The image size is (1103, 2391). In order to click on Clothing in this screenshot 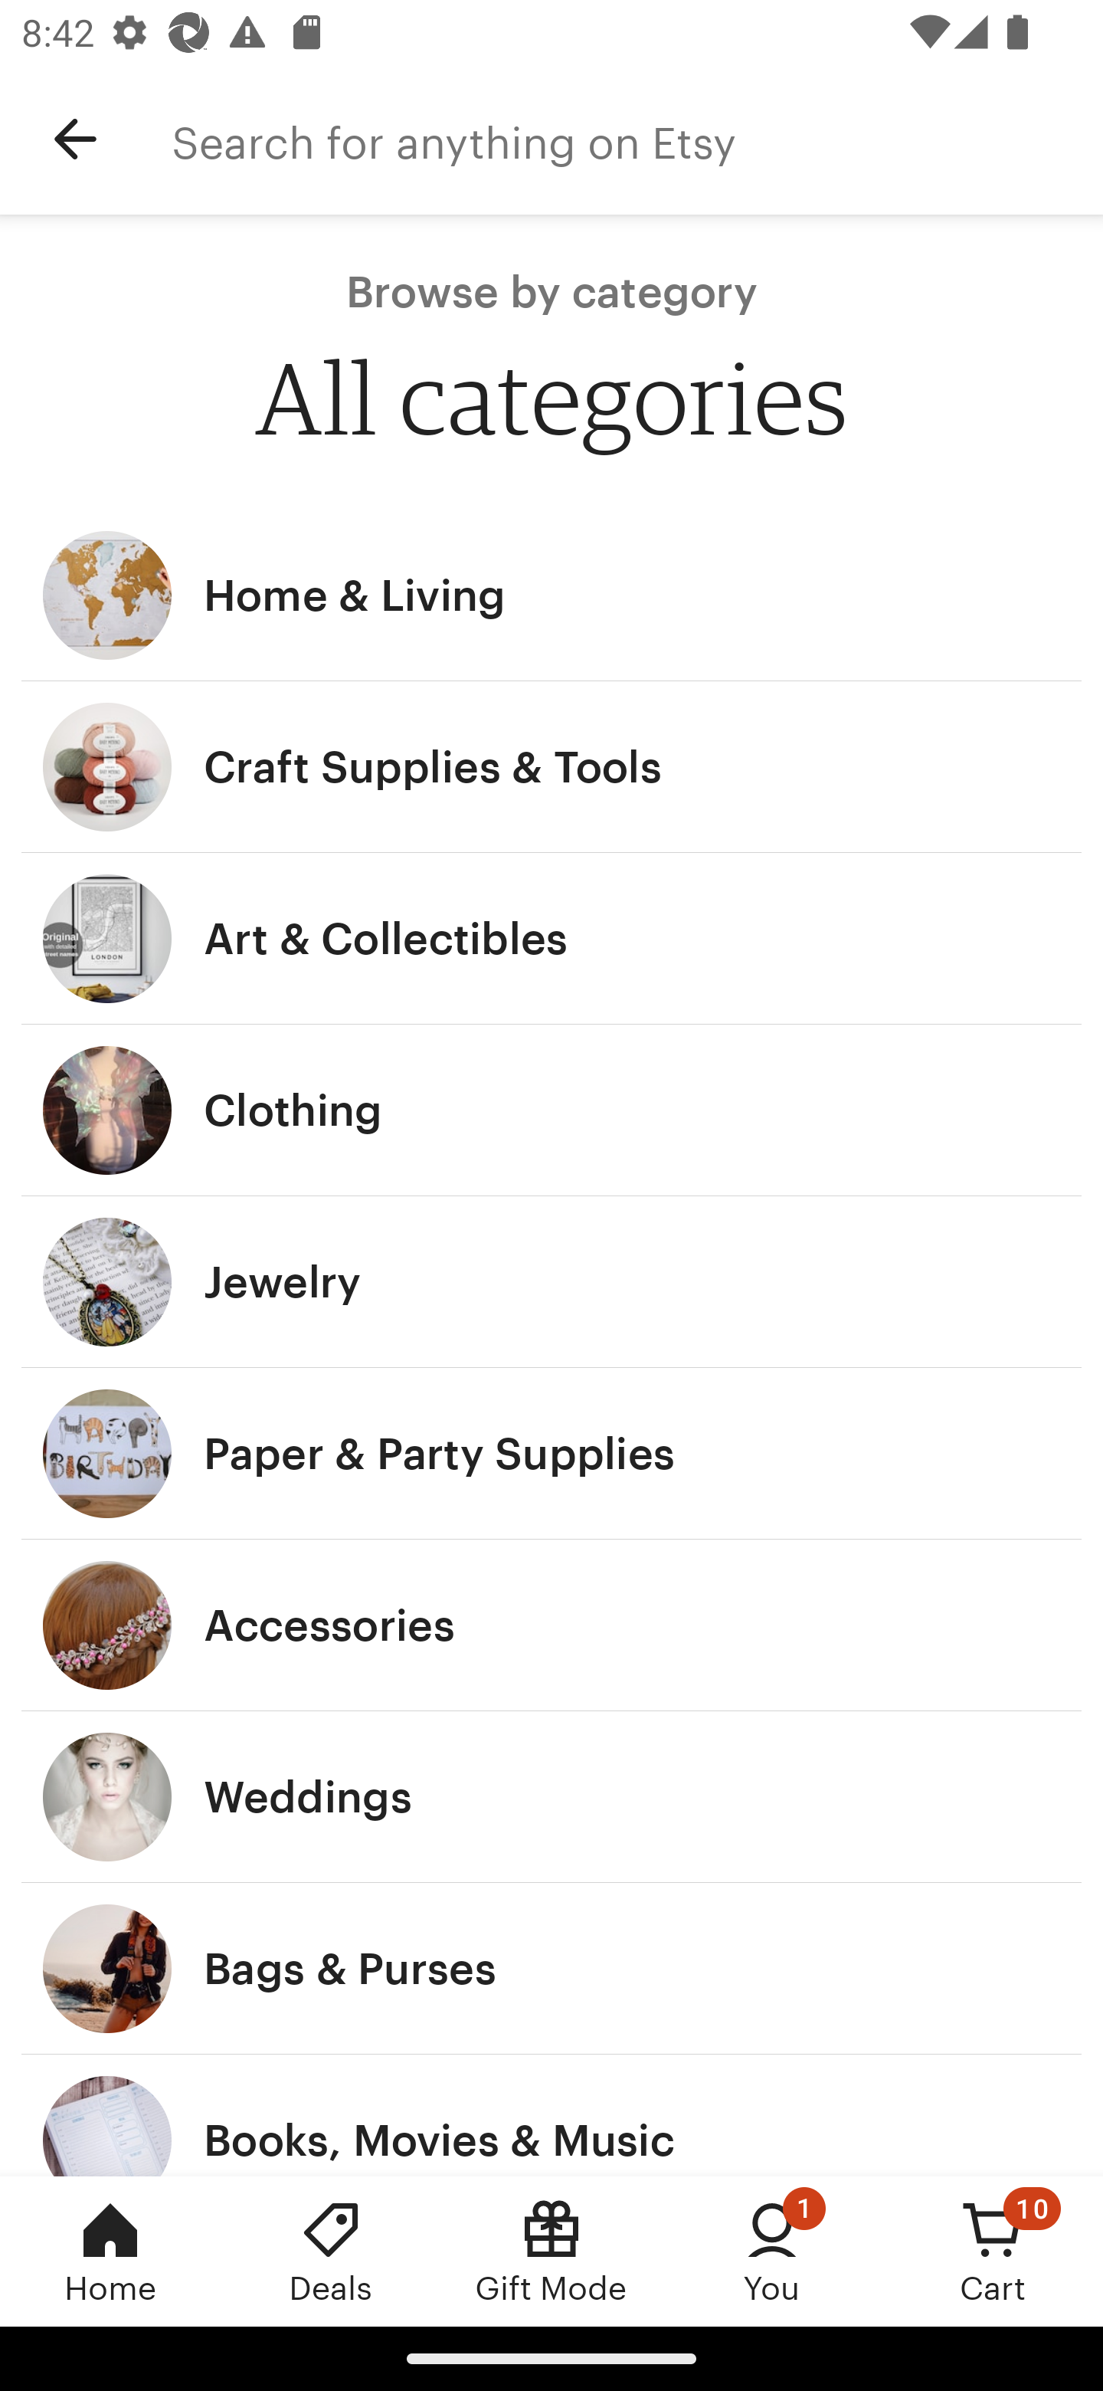, I will do `click(551, 1110)`.